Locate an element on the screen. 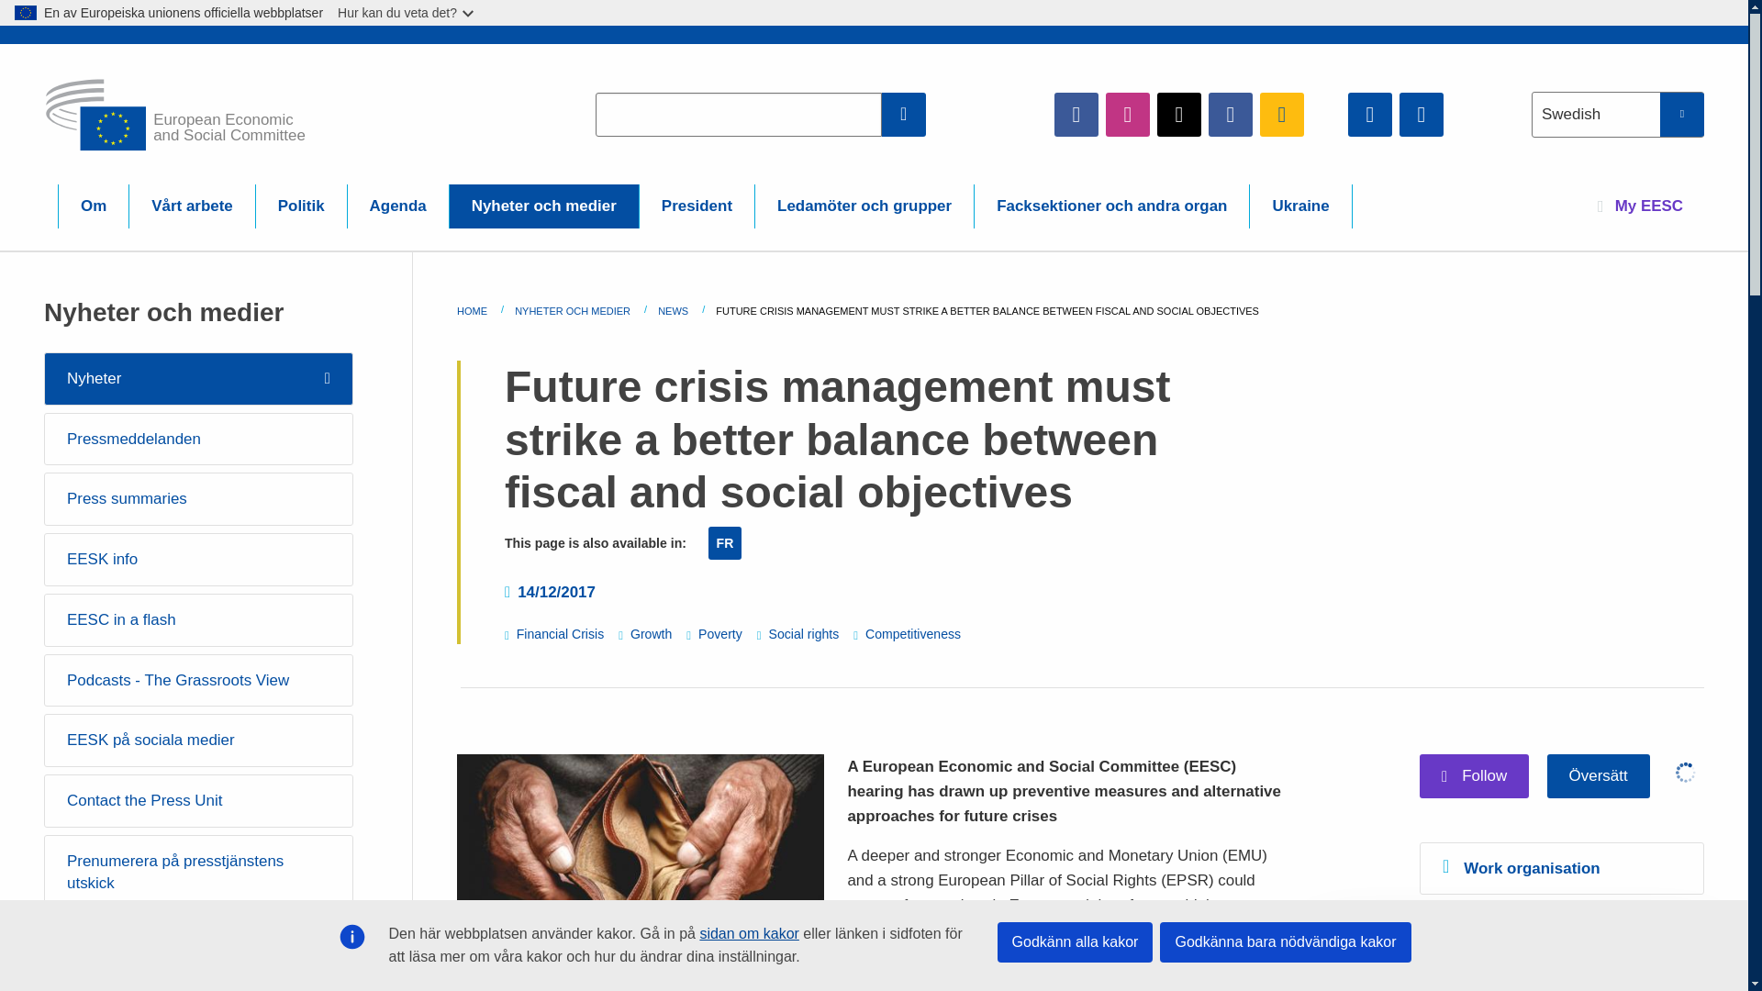 Image resolution: width=1762 pixels, height=991 pixels. Search EESC Website is located at coordinates (904, 114).